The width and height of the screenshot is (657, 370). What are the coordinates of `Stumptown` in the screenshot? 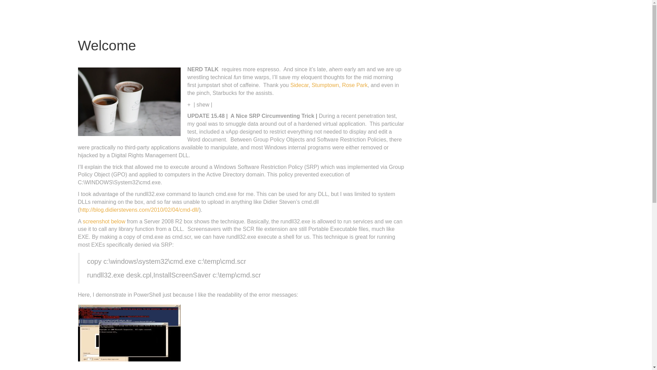 It's located at (325, 85).